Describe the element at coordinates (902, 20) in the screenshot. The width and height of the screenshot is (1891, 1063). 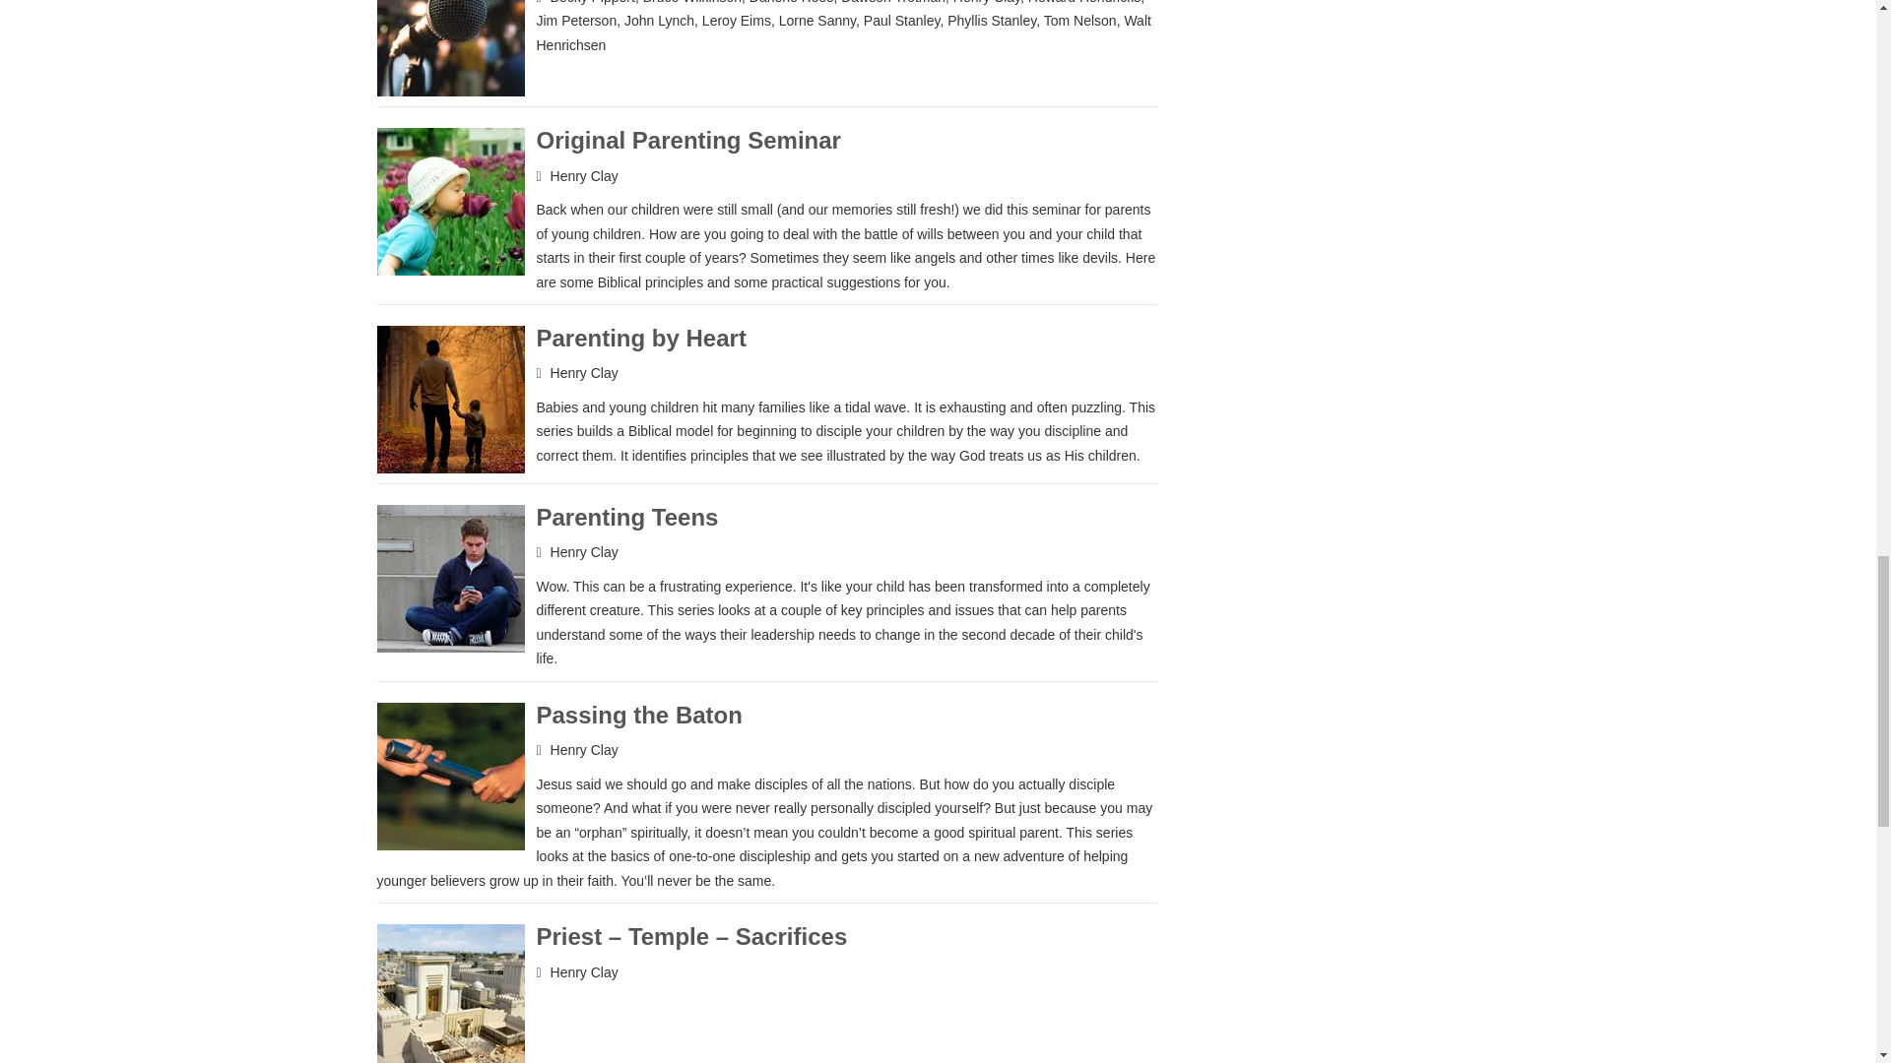
I see `Paul Stanley` at that location.